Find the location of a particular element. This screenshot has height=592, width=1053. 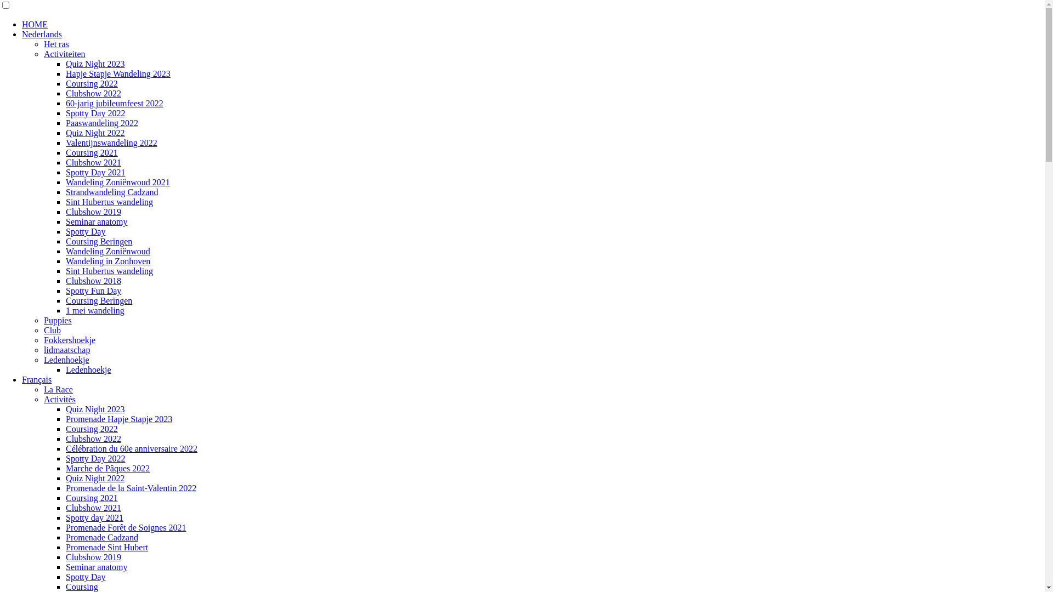

Activiteiten is located at coordinates (65, 54).